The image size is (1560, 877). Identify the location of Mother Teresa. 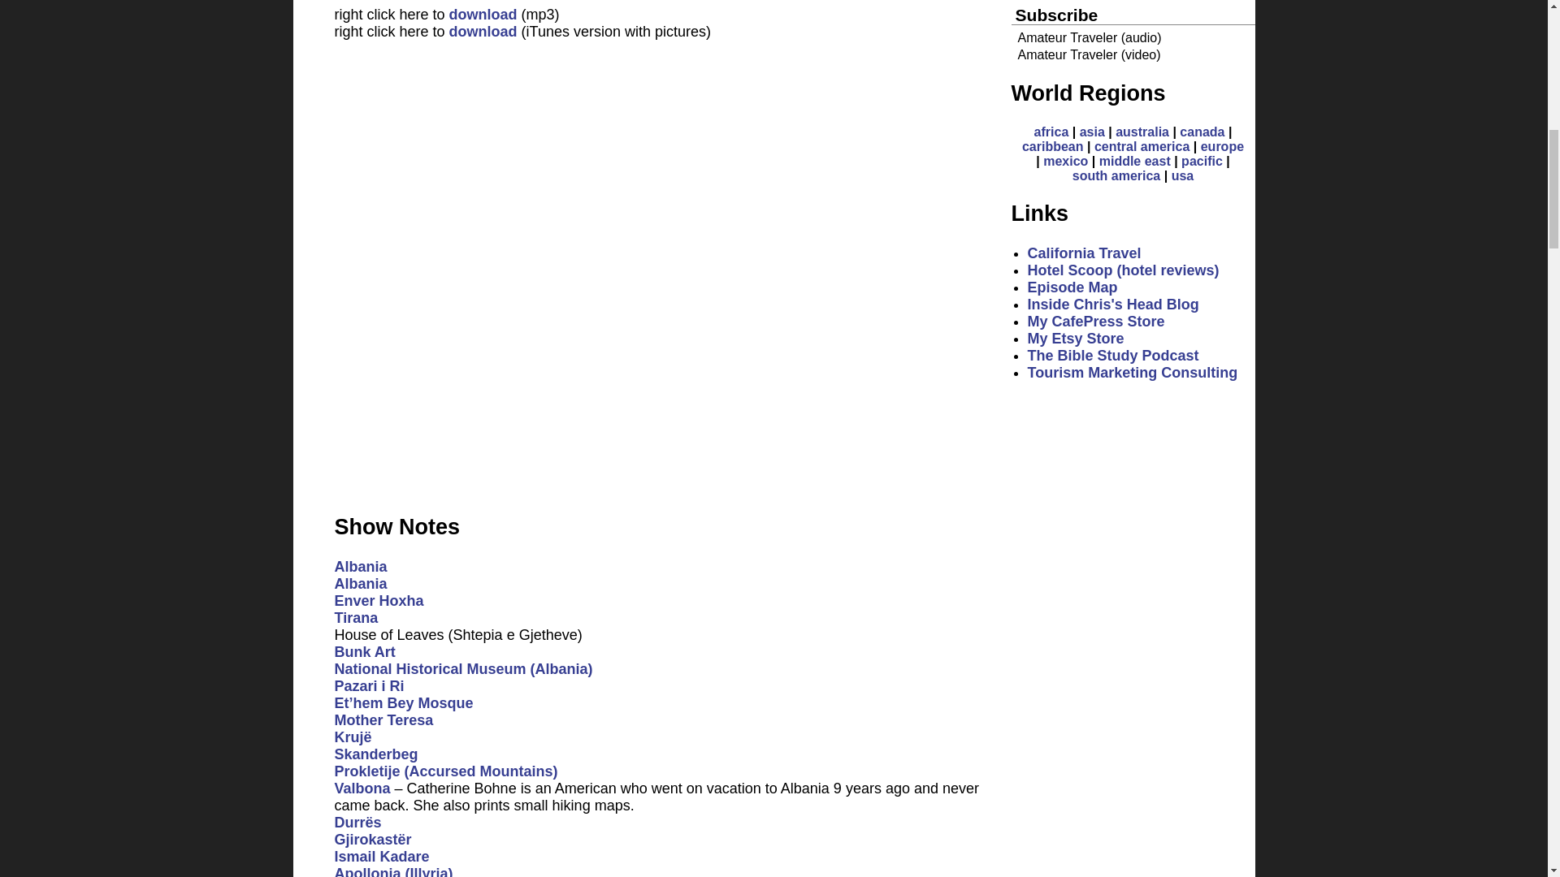
(383, 719).